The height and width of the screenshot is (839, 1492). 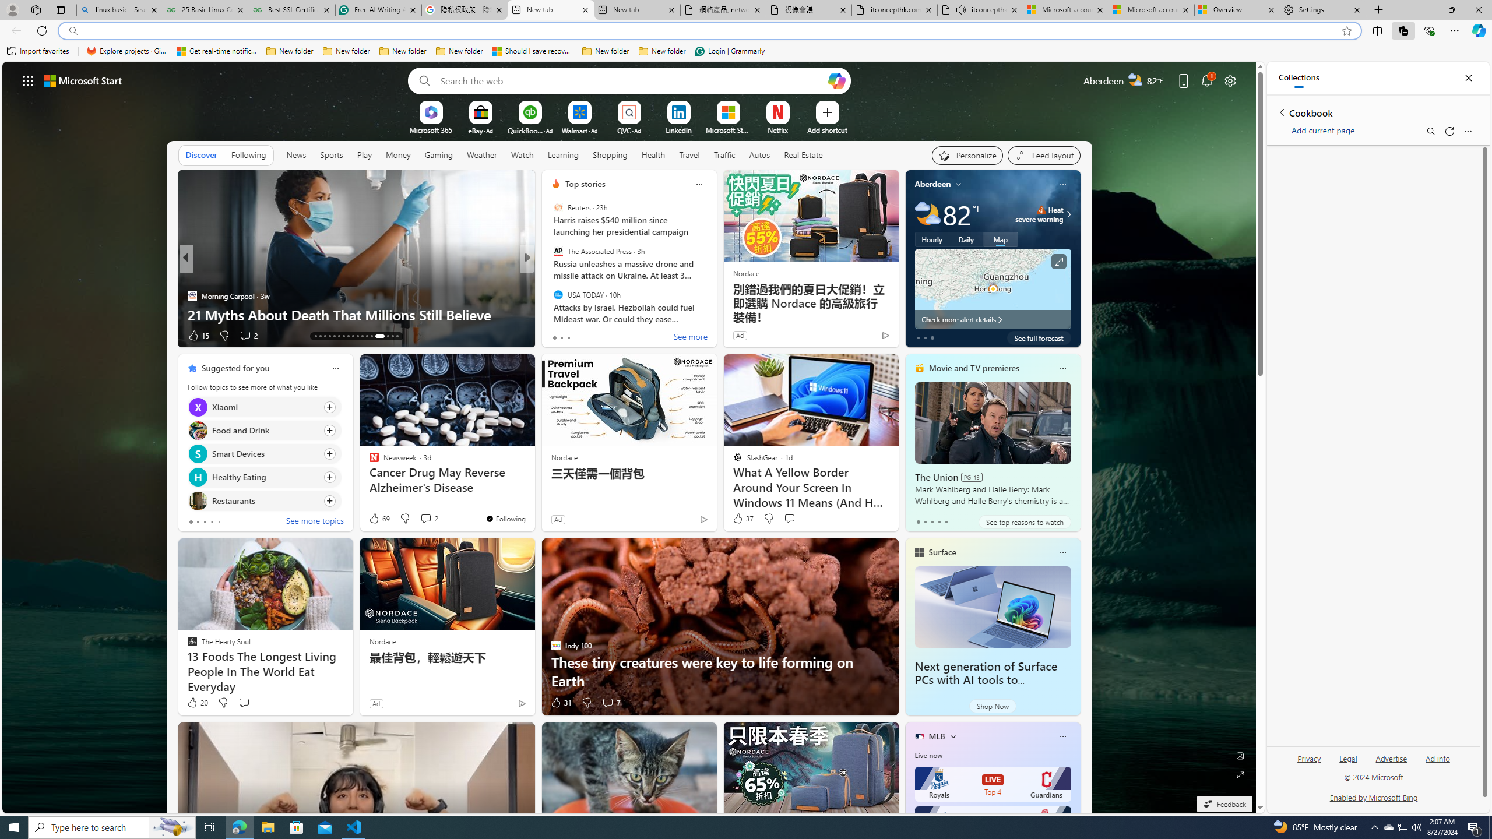 I want to click on Watch, so click(x=522, y=154).